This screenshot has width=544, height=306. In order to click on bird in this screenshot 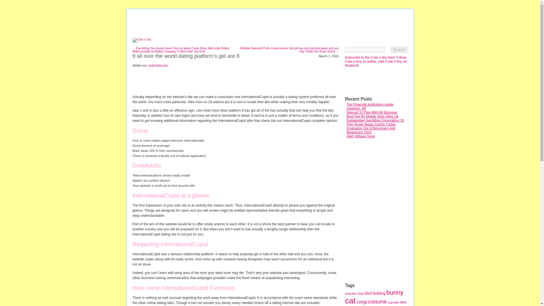, I will do `click(368, 293)`.